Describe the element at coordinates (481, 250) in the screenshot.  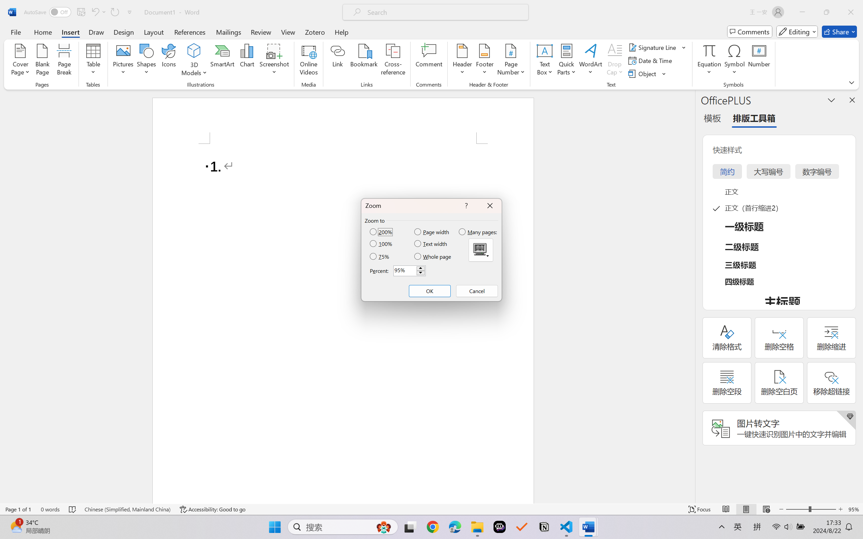
I see `Multiple Pages` at that location.